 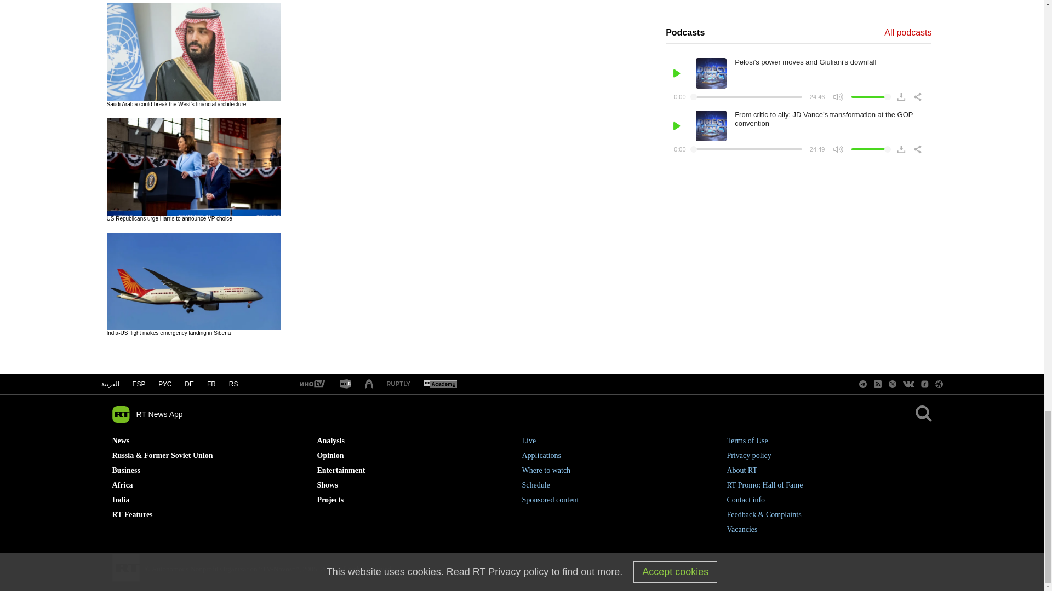 I want to click on RT , so click(x=312, y=384).